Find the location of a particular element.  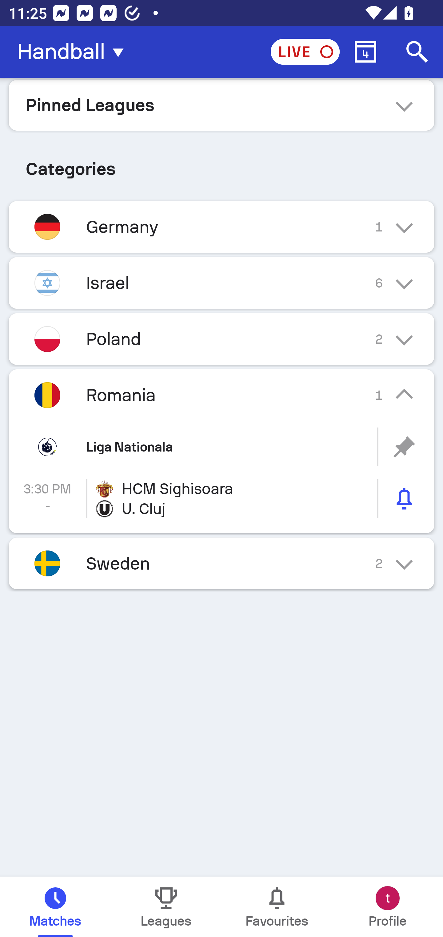

Romania 1 is located at coordinates (221, 395).